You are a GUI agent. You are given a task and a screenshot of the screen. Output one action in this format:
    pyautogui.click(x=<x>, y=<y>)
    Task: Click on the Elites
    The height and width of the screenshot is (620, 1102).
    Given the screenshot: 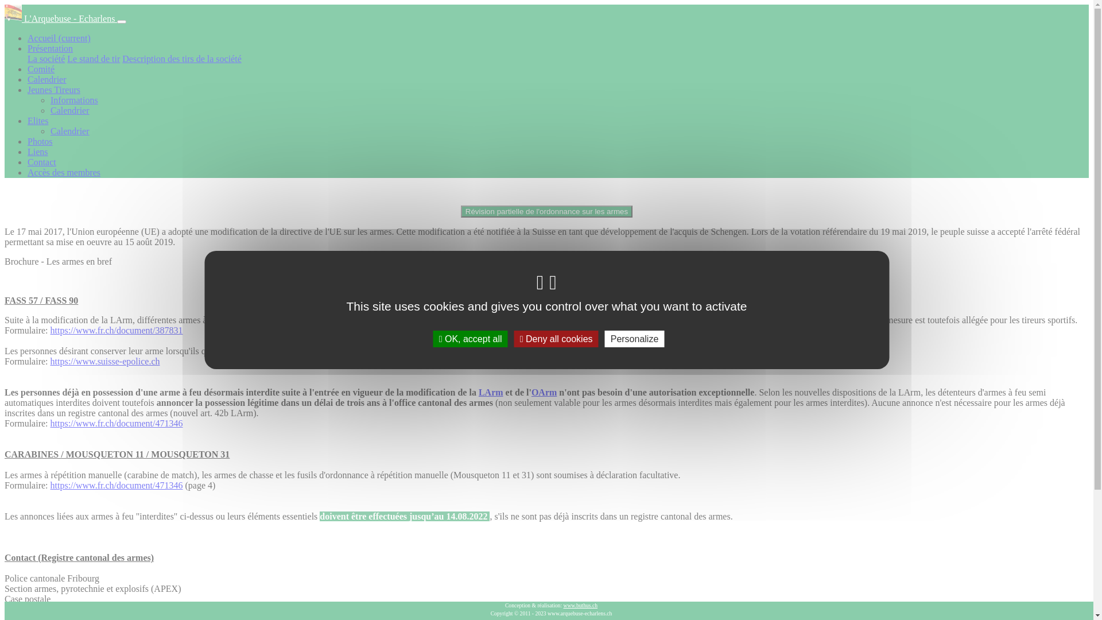 What is the action you would take?
    pyautogui.click(x=38, y=121)
    